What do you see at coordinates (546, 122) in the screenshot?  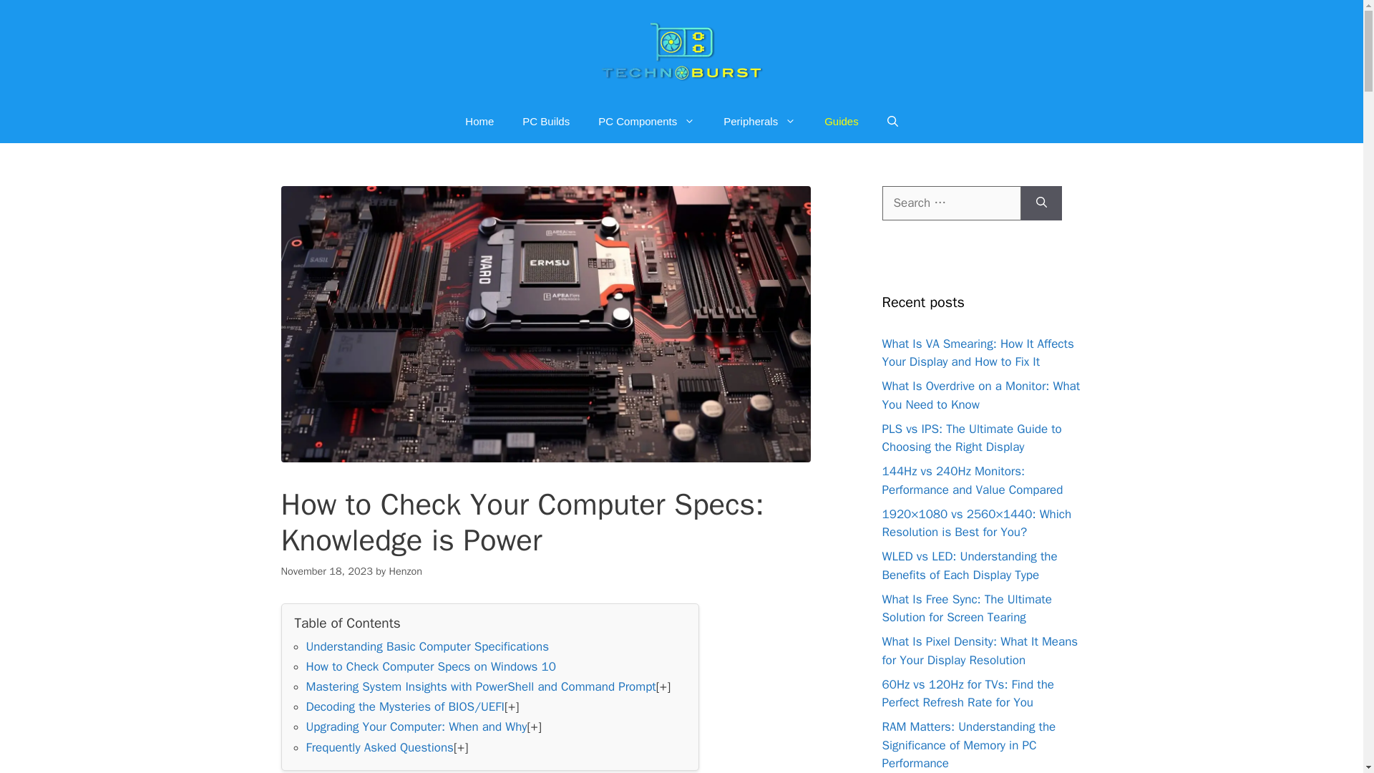 I see `PC Builds` at bounding box center [546, 122].